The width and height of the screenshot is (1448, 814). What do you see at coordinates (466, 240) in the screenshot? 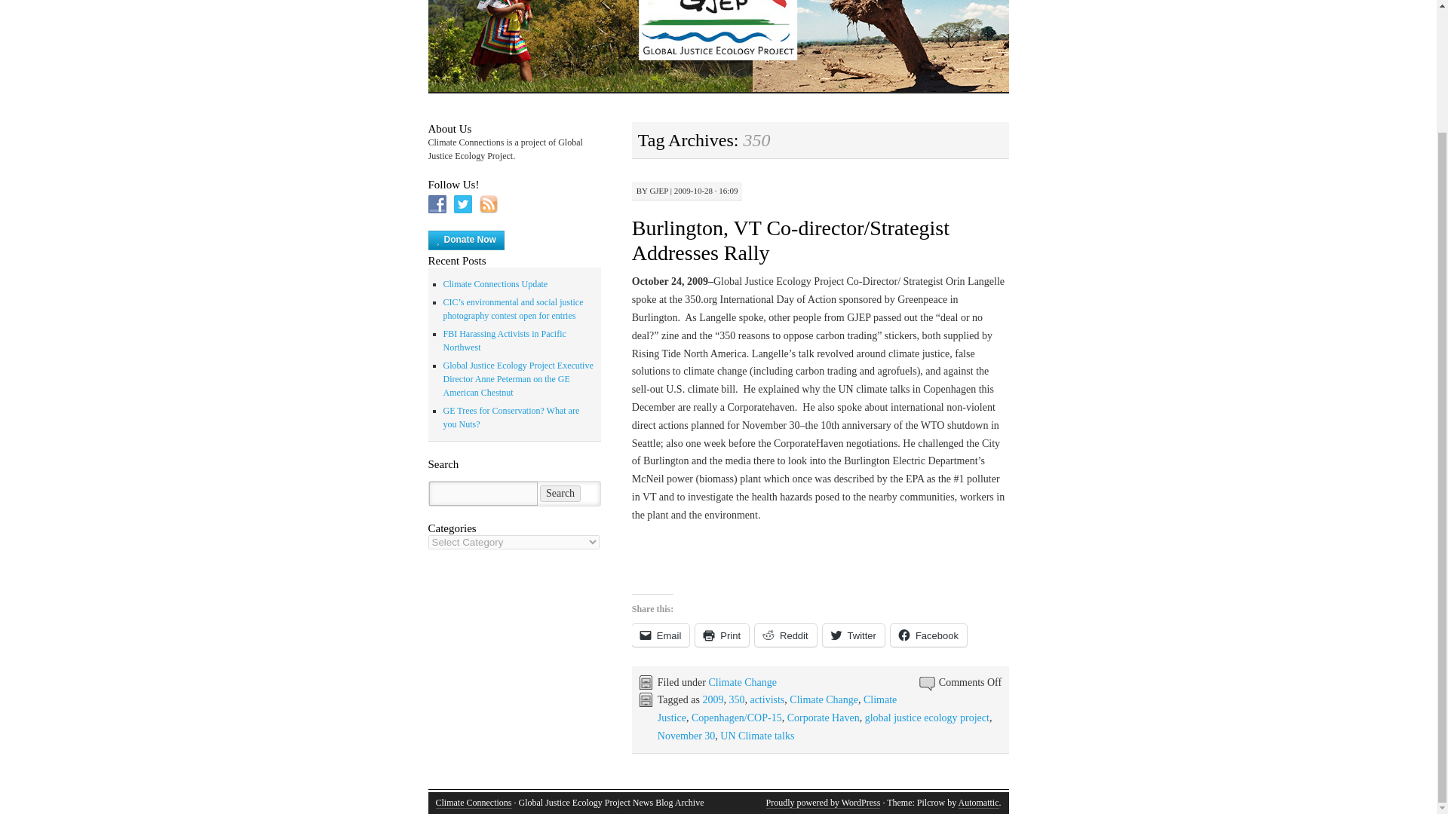
I see `Donate Now` at bounding box center [466, 240].